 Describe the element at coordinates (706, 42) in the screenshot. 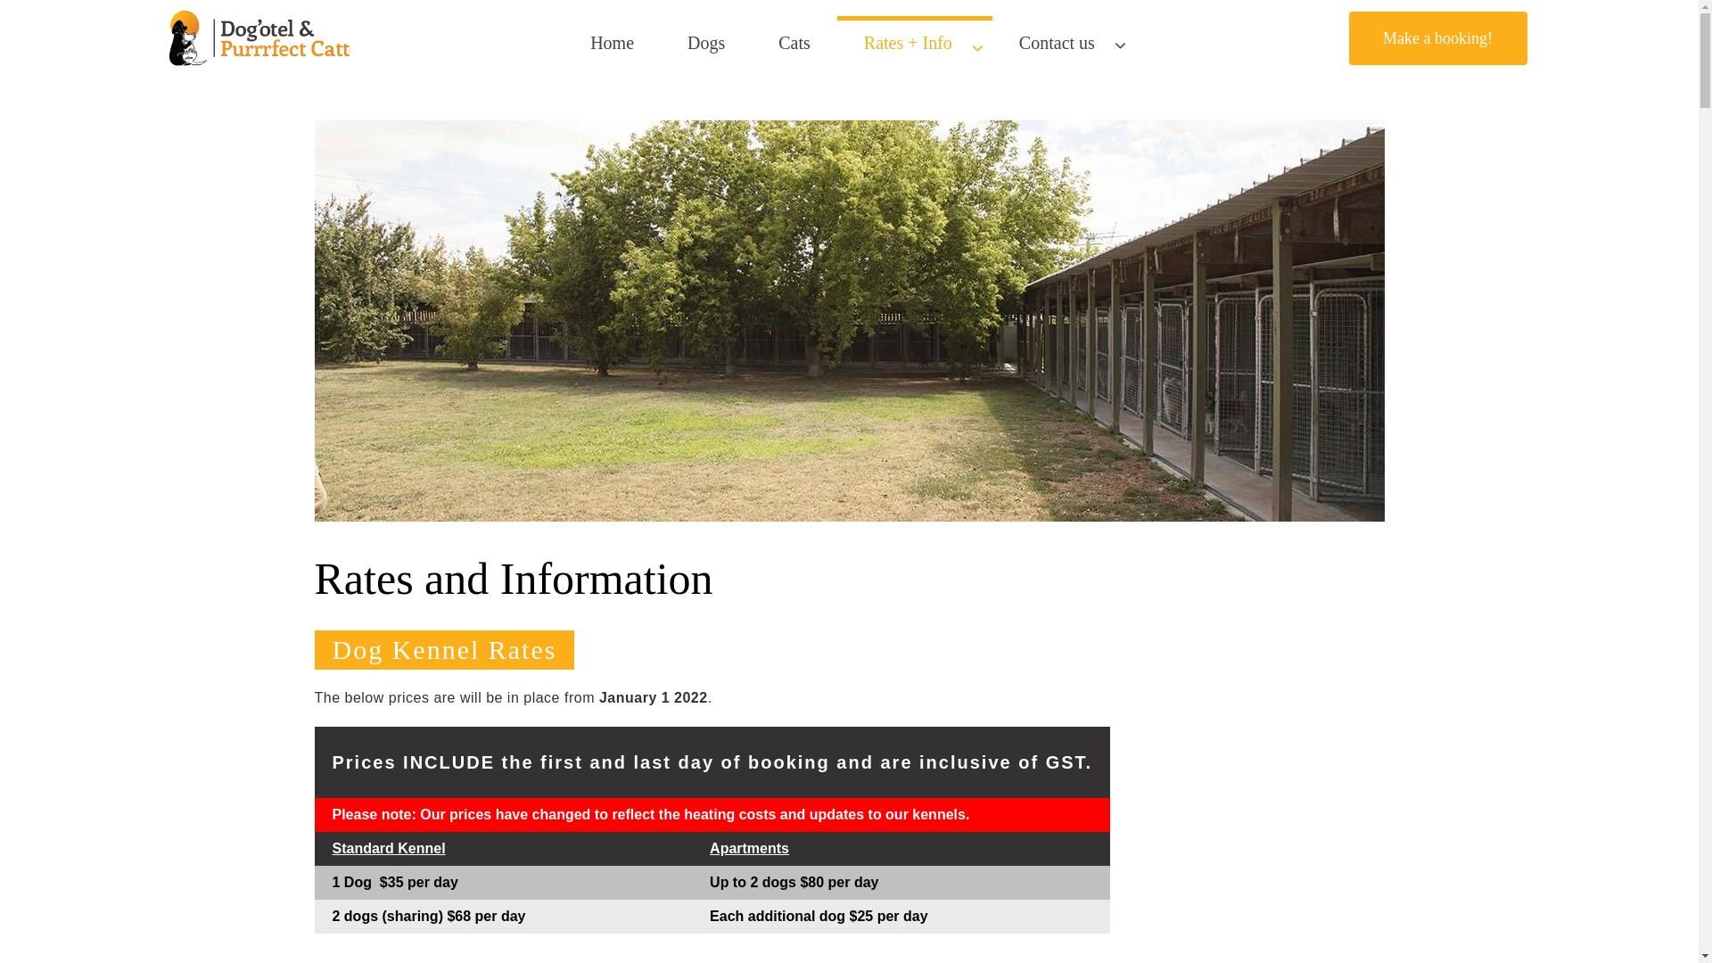

I see `Dogs` at that location.